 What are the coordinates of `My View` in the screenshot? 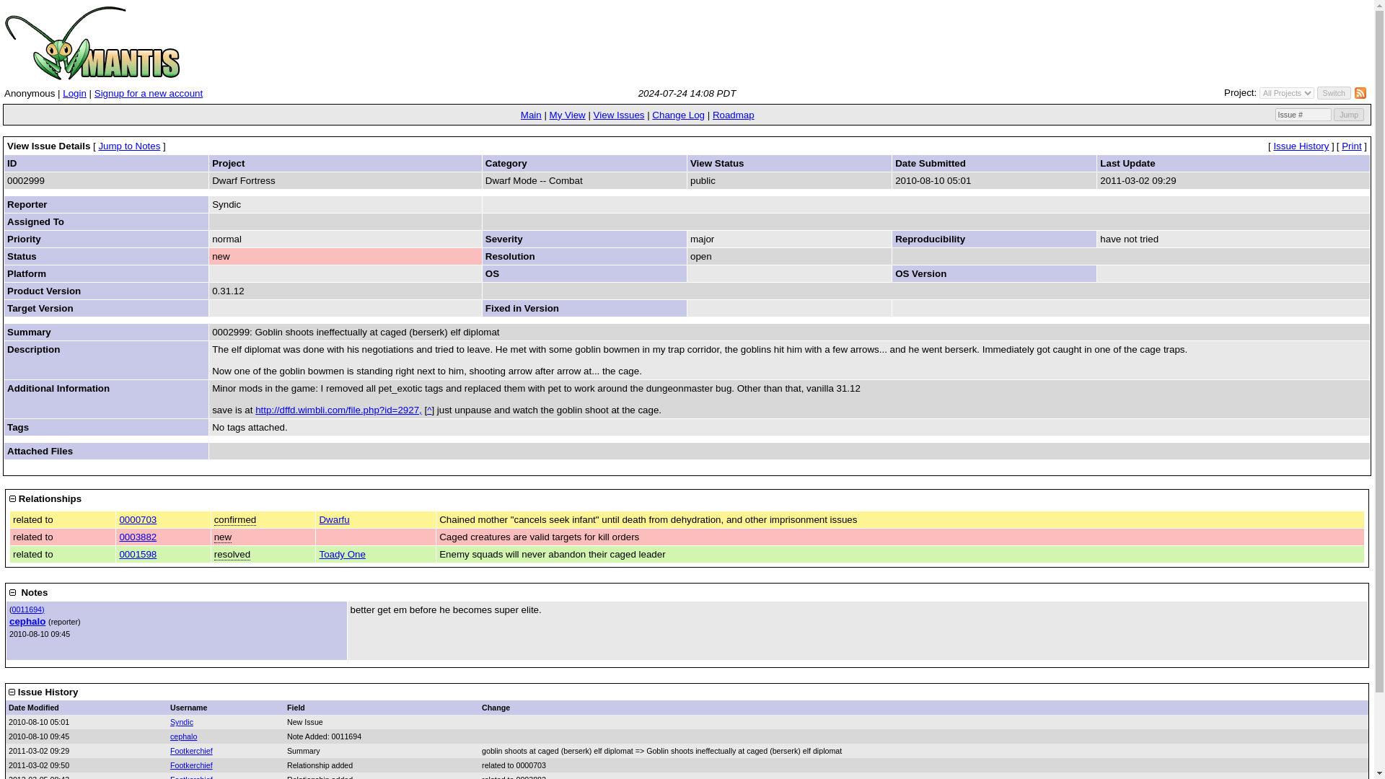 It's located at (568, 115).